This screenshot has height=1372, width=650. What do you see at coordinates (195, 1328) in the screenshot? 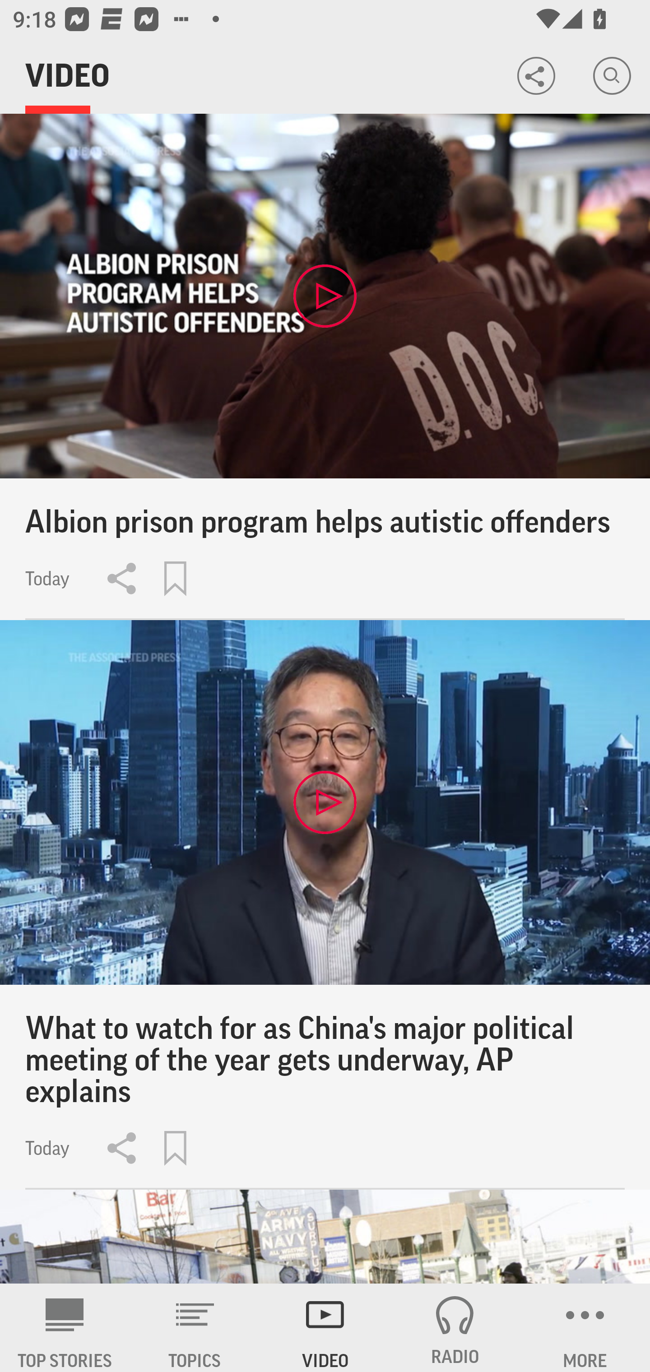
I see `TOPICS` at bounding box center [195, 1328].